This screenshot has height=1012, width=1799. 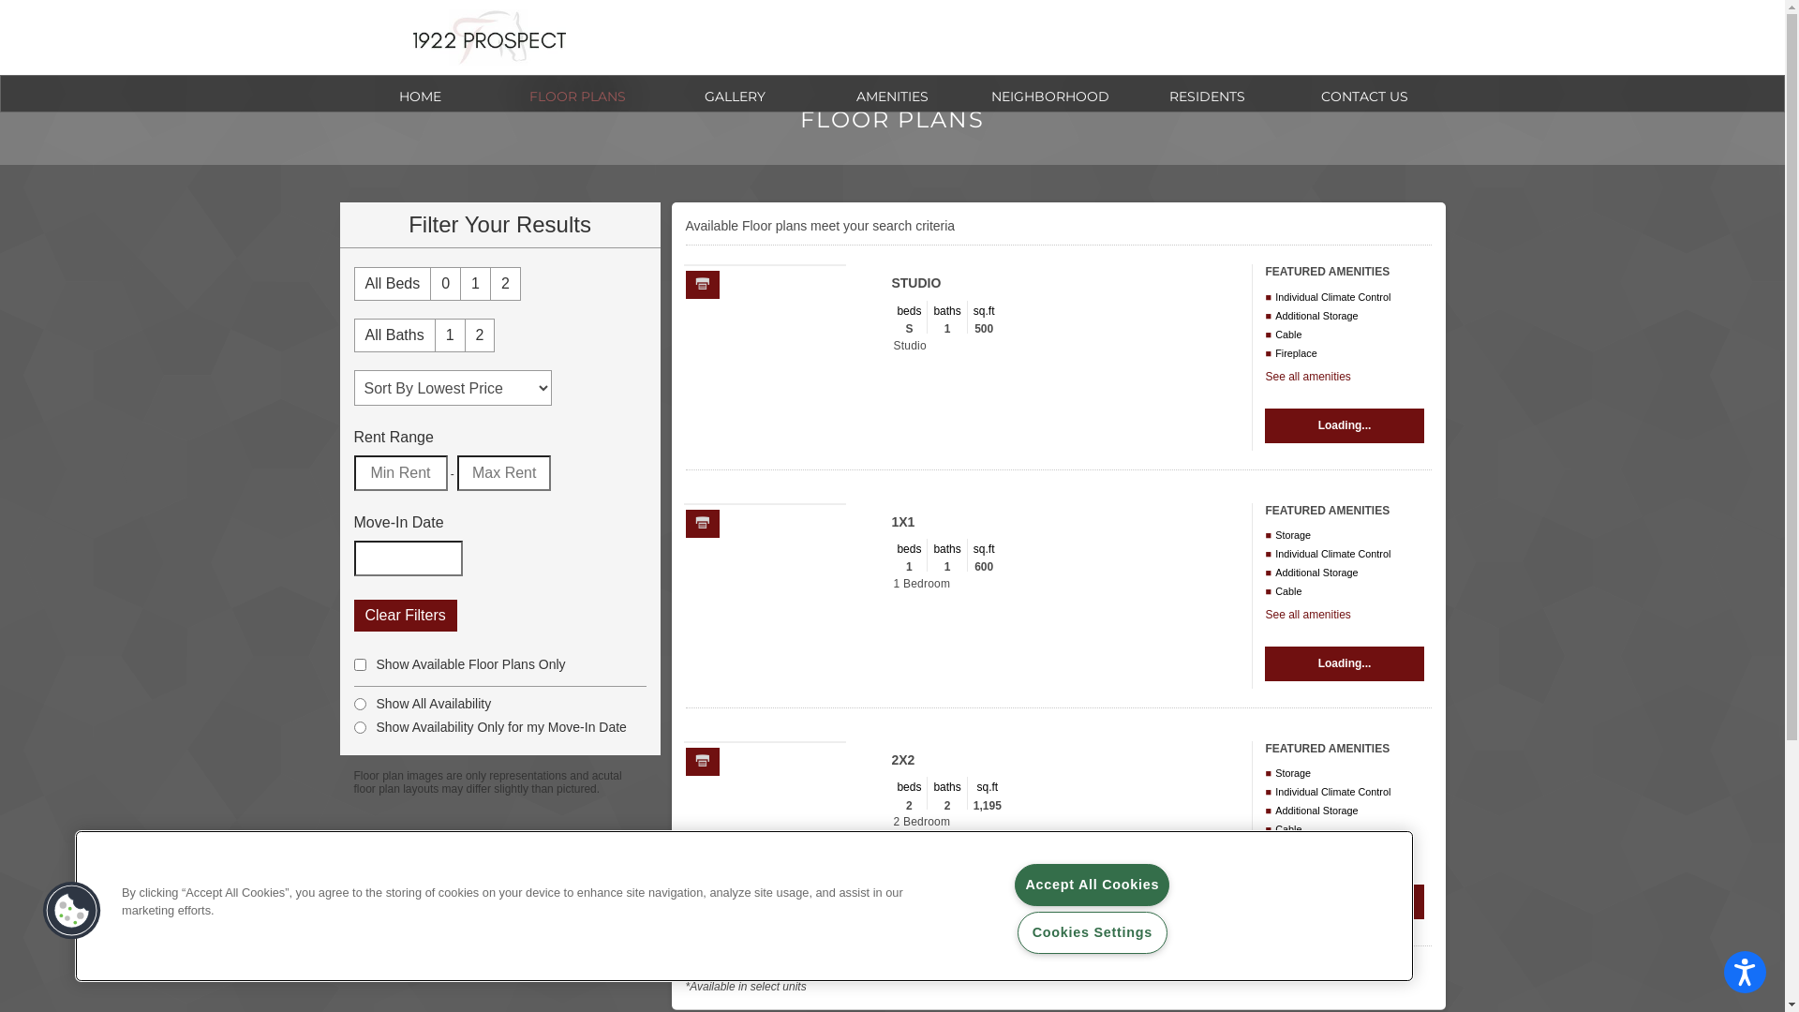 I want to click on View Brochure, so click(x=703, y=285).